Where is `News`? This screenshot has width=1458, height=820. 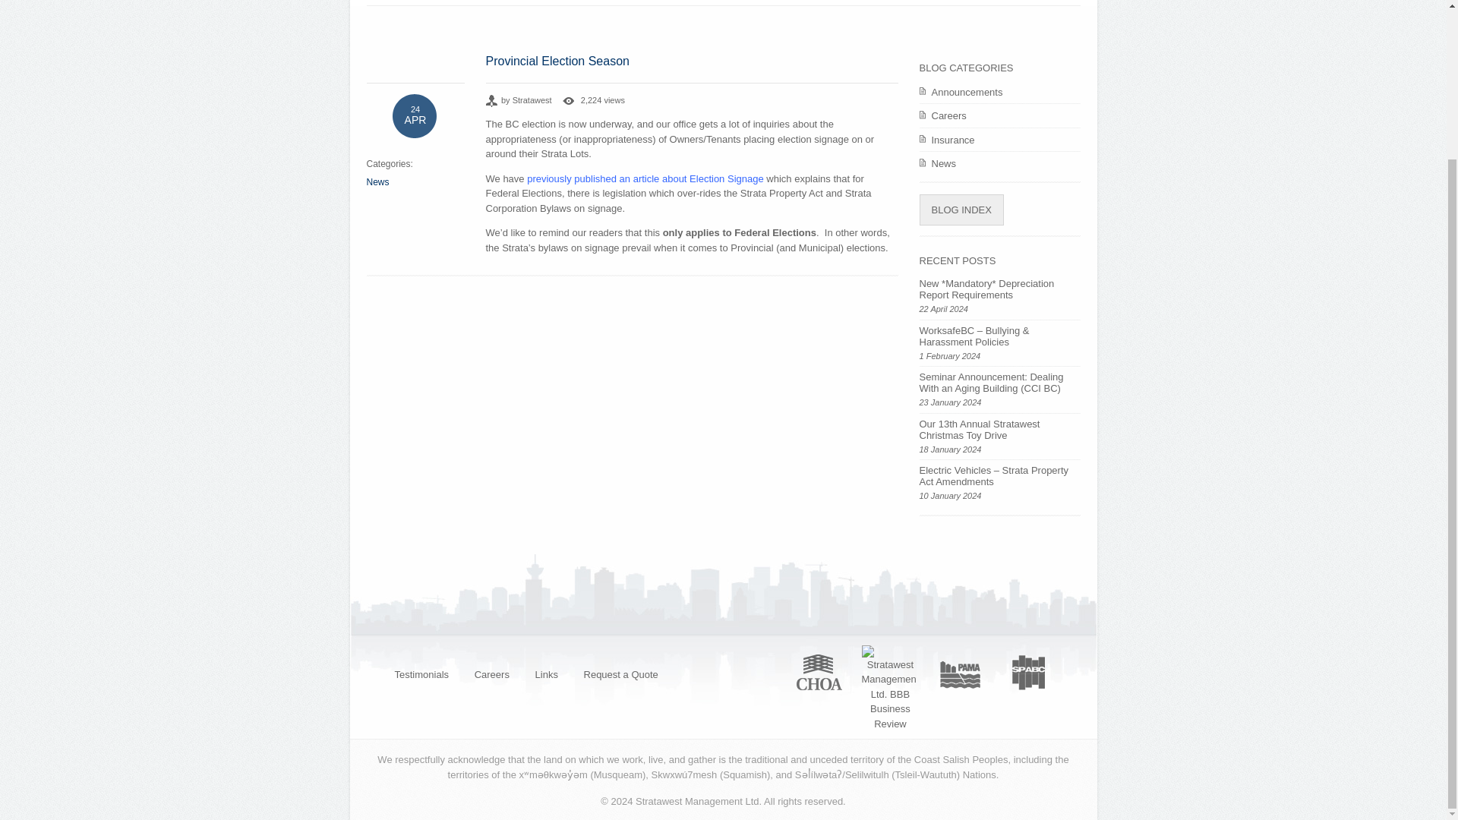 News is located at coordinates (999, 164).